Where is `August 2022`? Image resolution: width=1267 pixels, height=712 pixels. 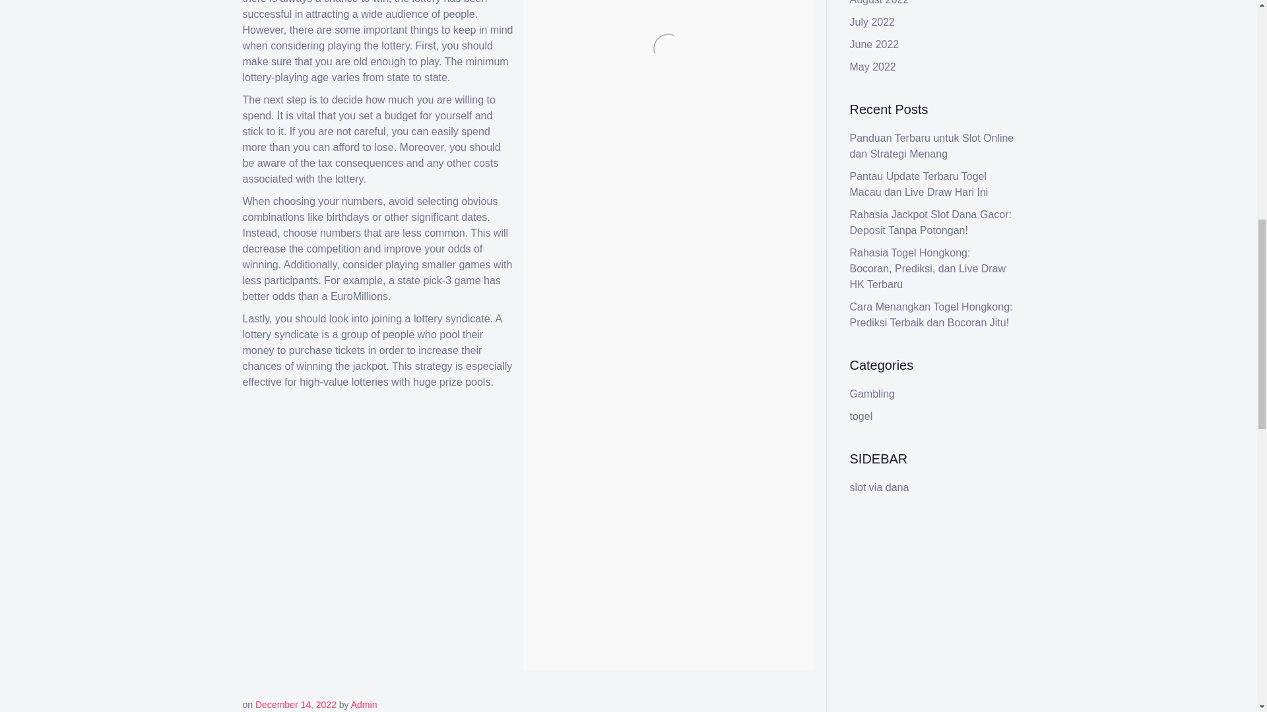
August 2022 is located at coordinates (880, 3).